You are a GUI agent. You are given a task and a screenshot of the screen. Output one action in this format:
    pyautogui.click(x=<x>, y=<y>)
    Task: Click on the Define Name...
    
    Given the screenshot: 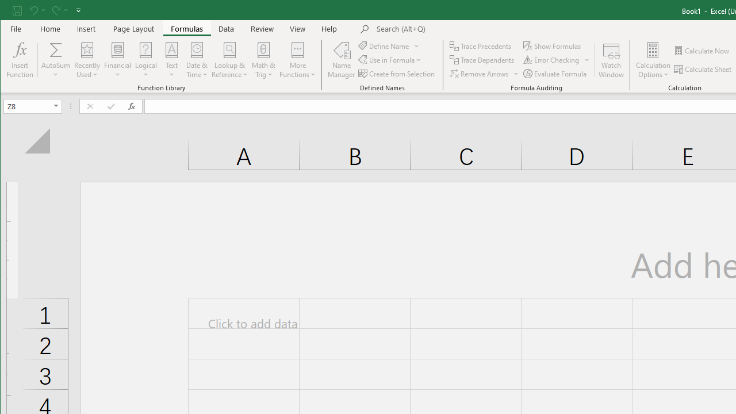 What is the action you would take?
    pyautogui.click(x=384, y=46)
    